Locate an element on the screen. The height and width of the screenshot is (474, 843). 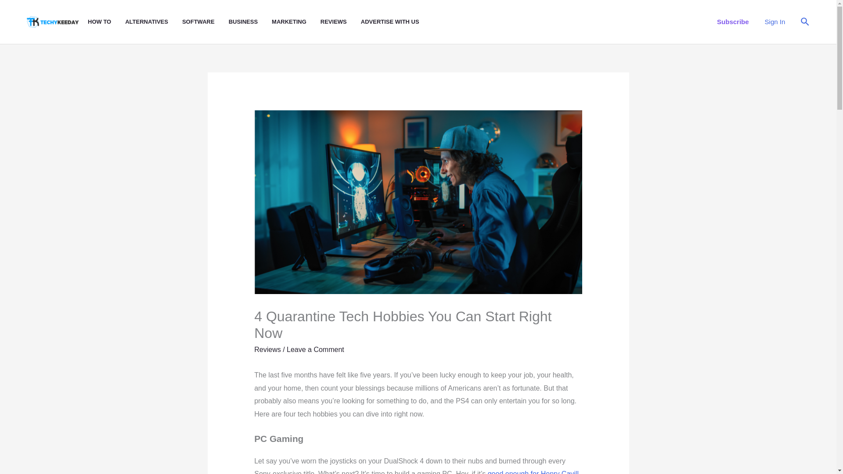
BUSINESS is located at coordinates (250, 22).